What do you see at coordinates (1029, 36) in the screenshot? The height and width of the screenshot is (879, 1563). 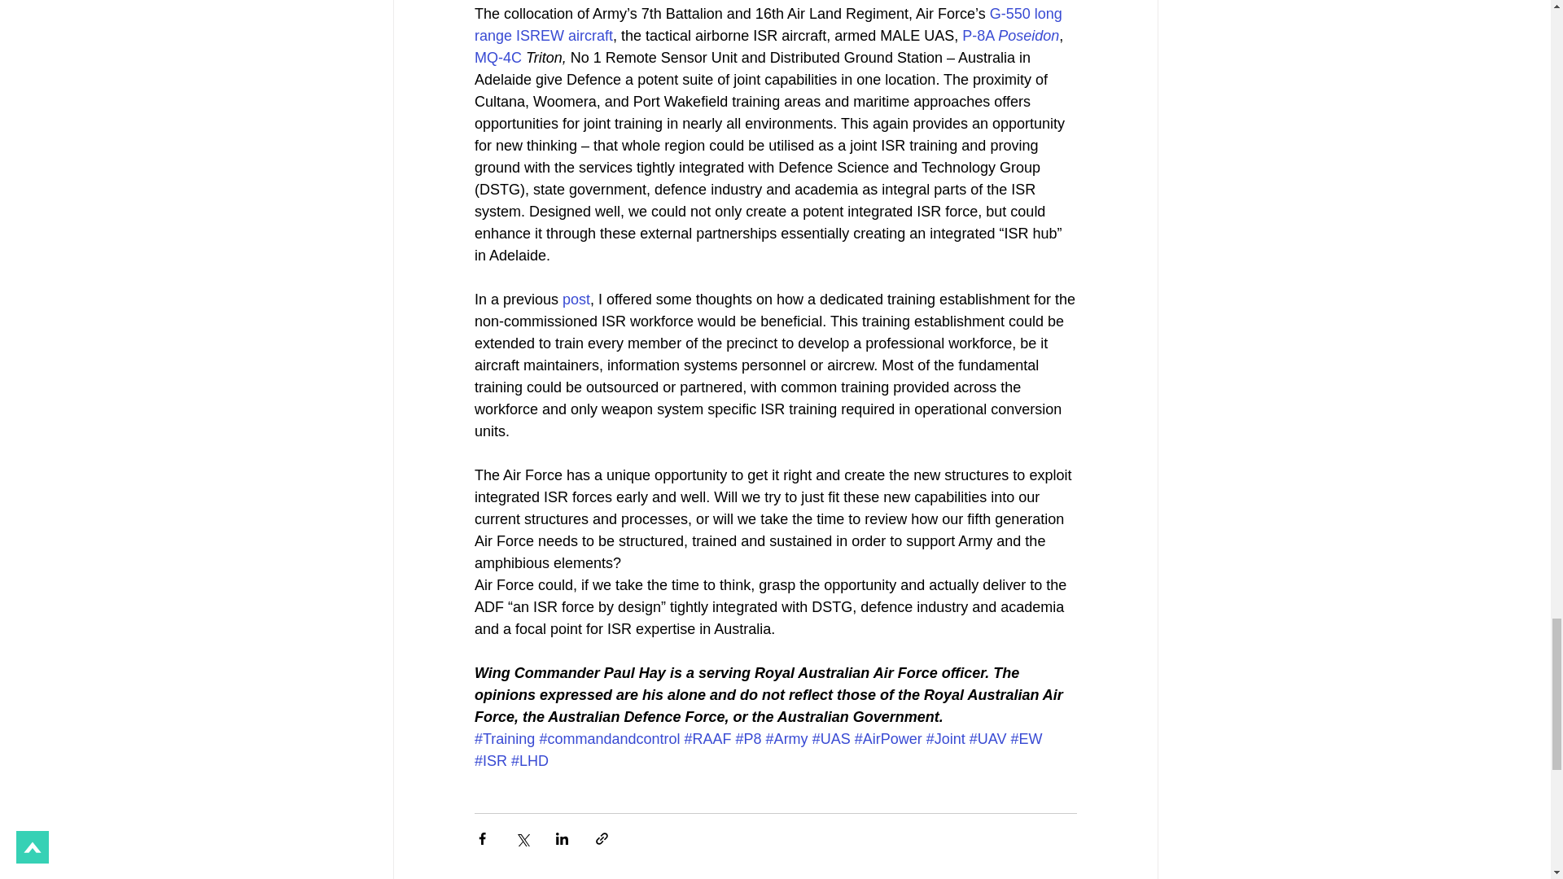 I see `Poseidon` at bounding box center [1029, 36].